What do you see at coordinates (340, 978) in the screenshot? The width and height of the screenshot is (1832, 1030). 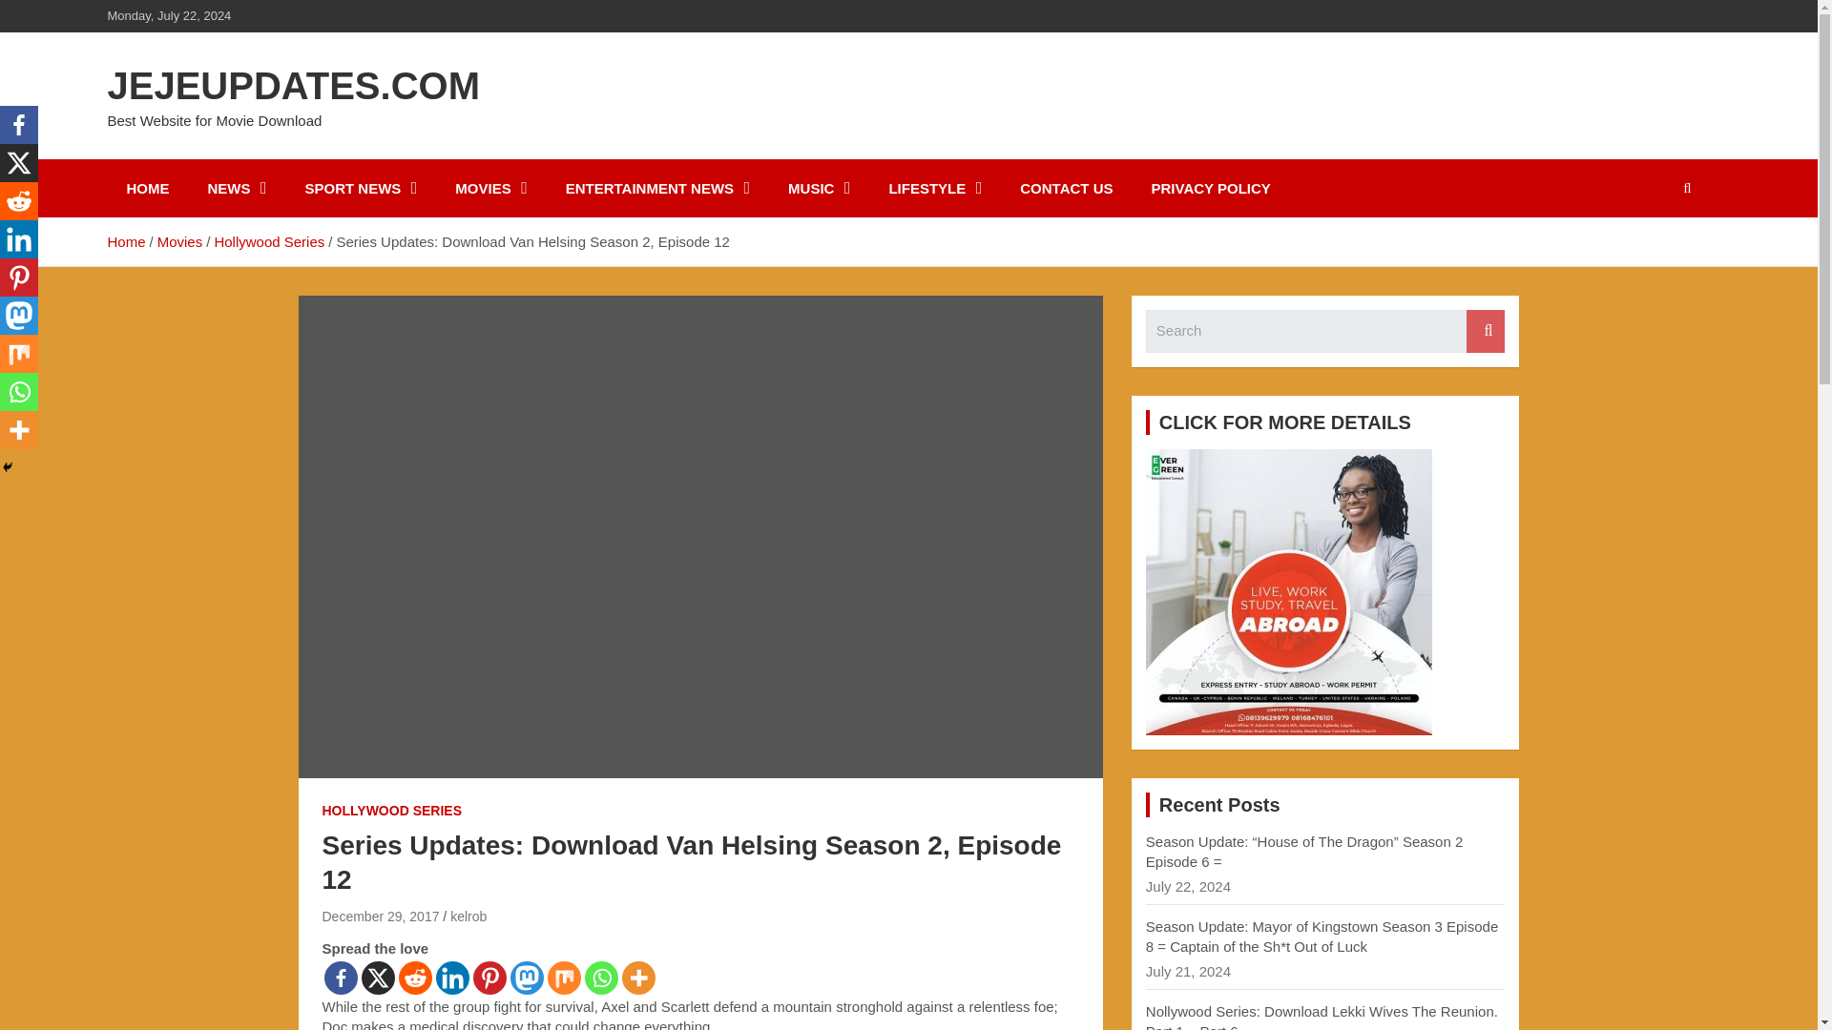 I see `Facebook` at bounding box center [340, 978].